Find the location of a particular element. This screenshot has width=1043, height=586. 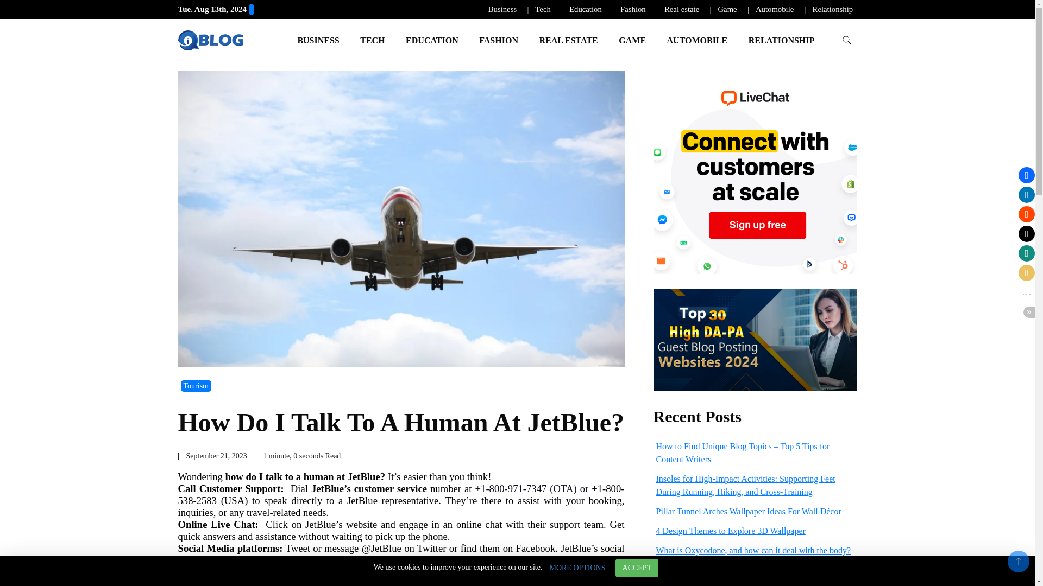

Business is located at coordinates (502, 9).